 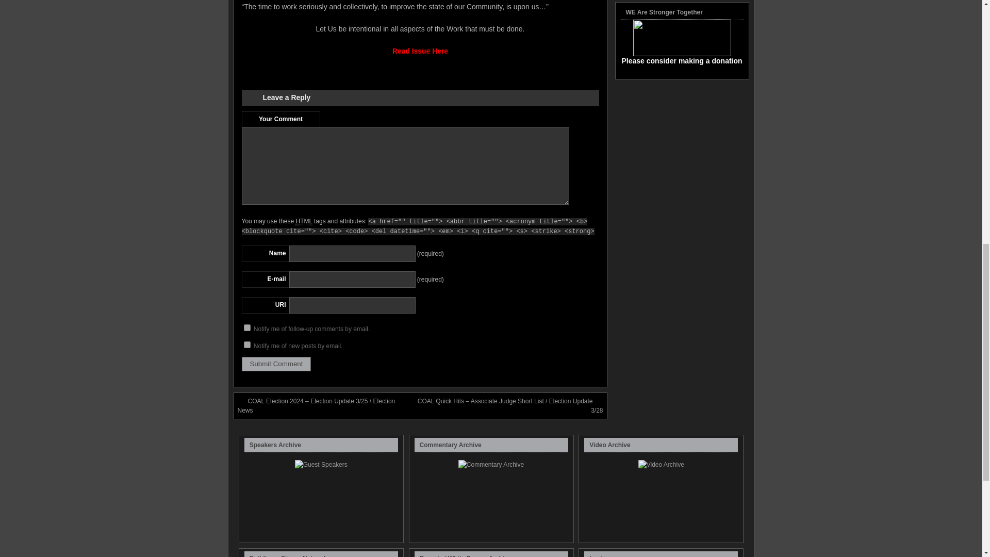 I want to click on Read Issue Here, so click(x=420, y=51).